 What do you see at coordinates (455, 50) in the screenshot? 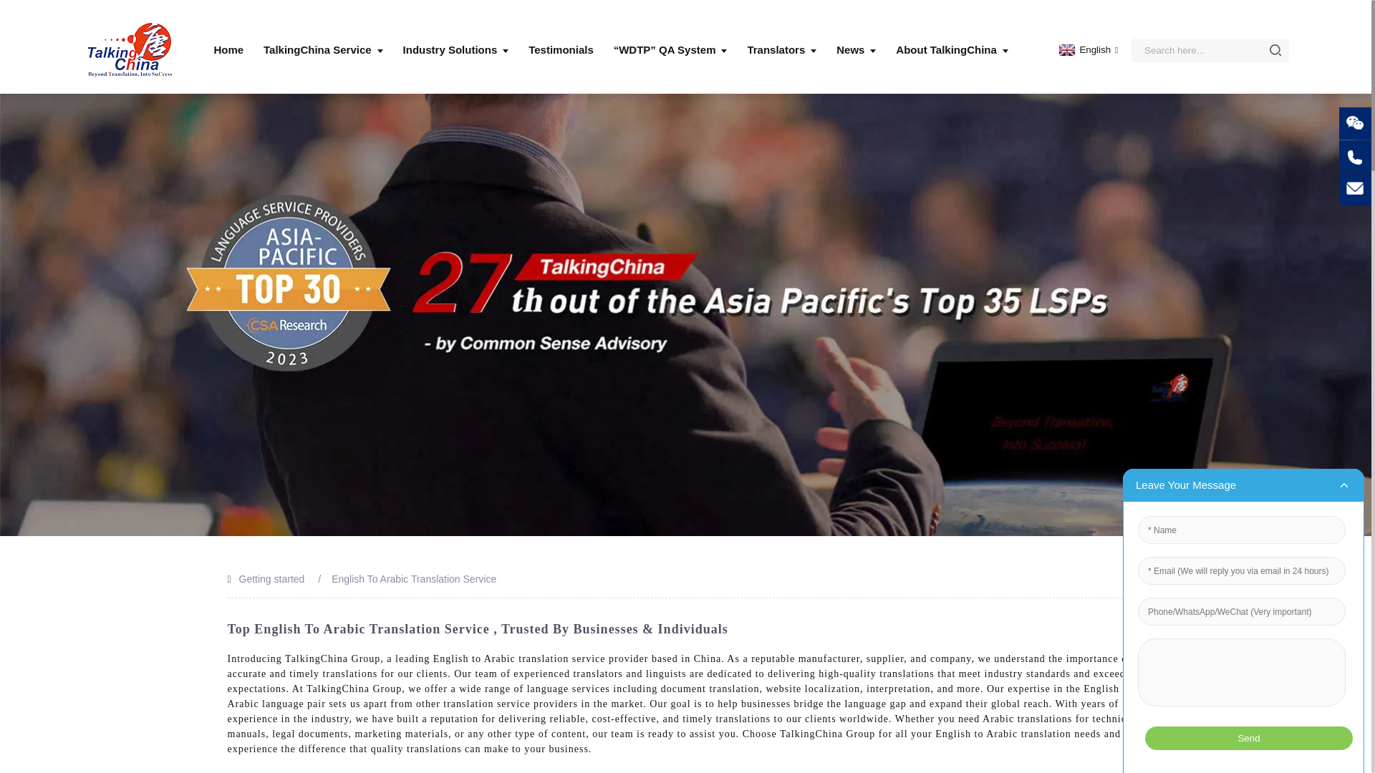
I see `Industry Solutions` at bounding box center [455, 50].